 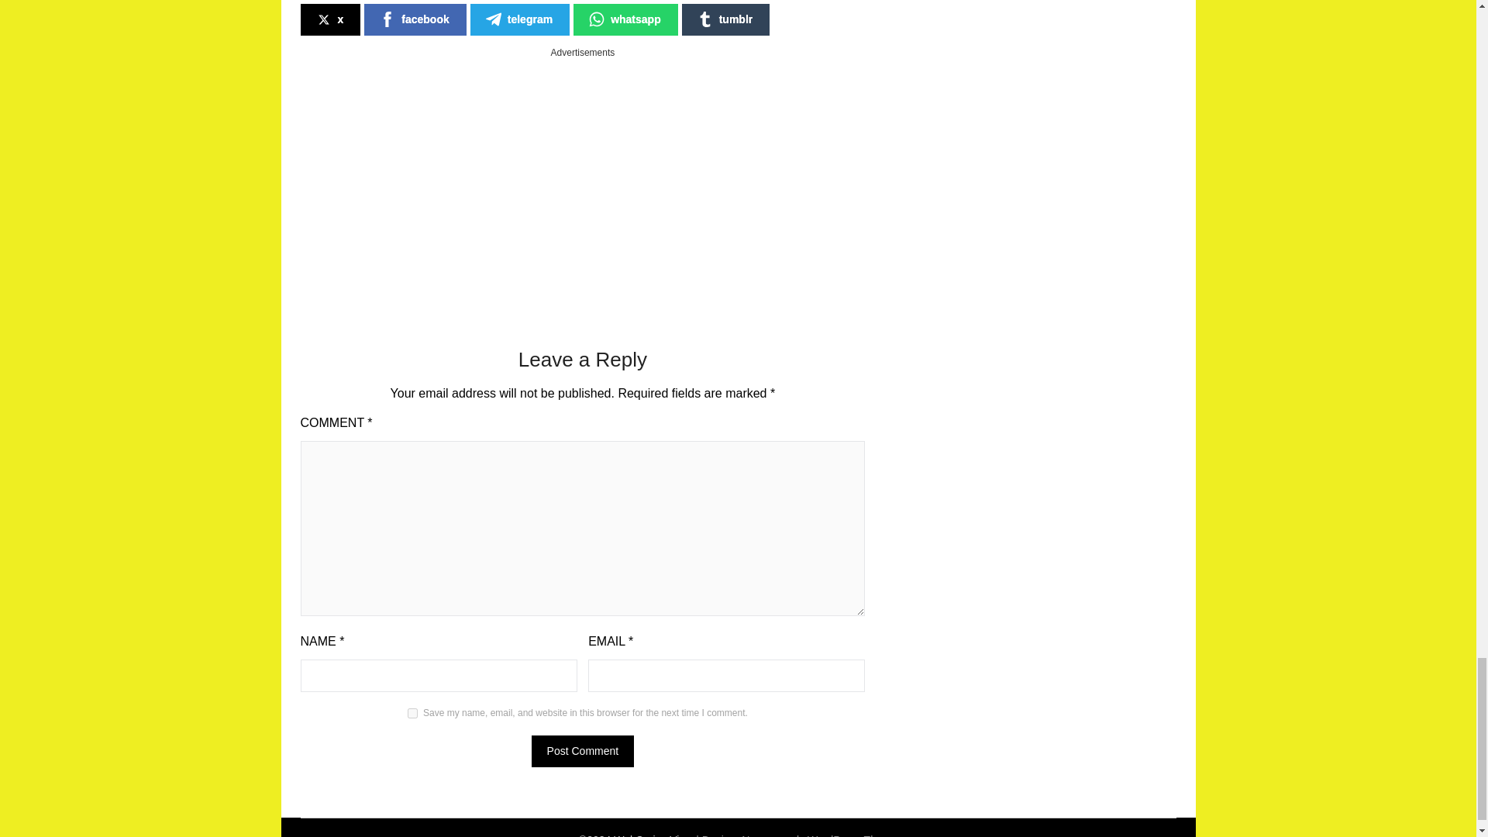 What do you see at coordinates (412, 713) in the screenshot?
I see `yes` at bounding box center [412, 713].